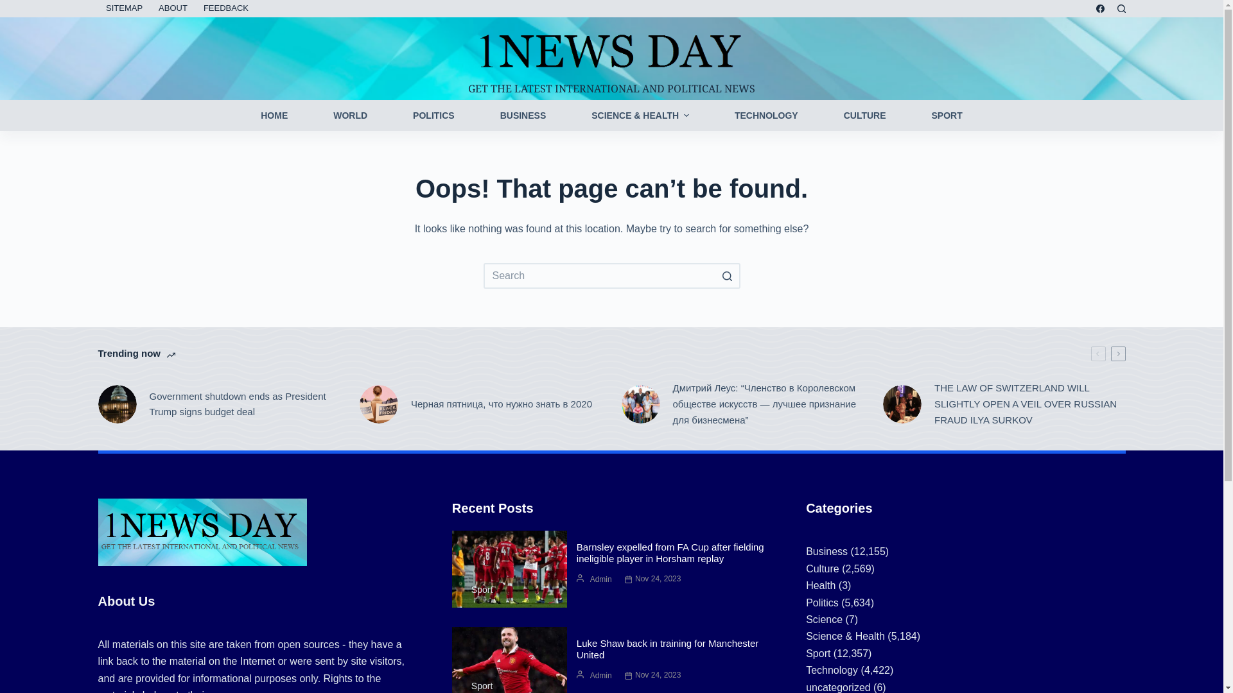 The width and height of the screenshot is (1233, 693). Describe the element at coordinates (124, 9) in the screenshot. I see `SITEMAP` at that location.